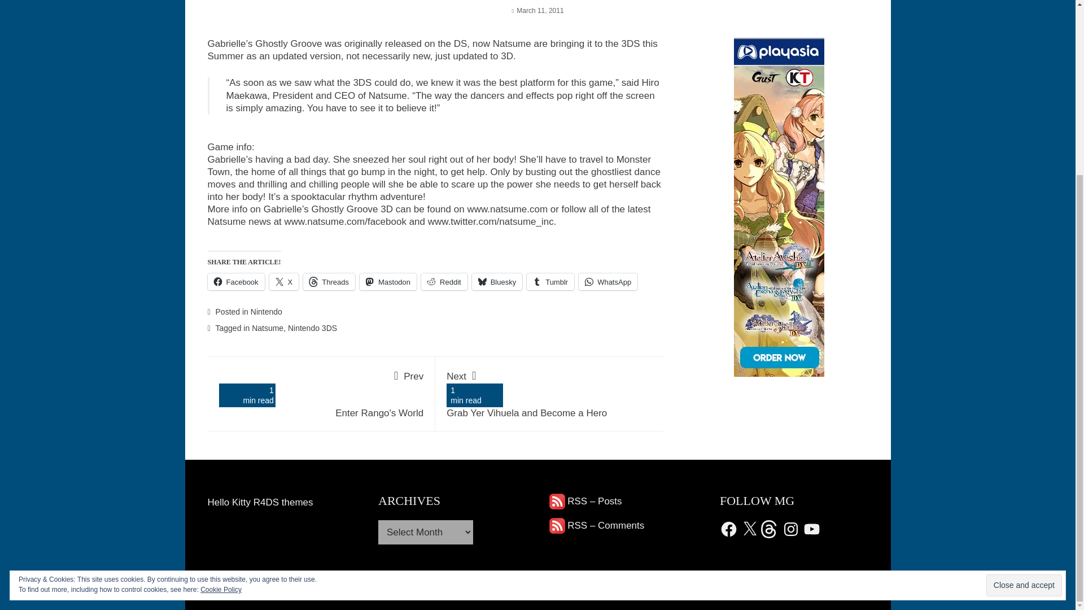 The width and height of the screenshot is (1084, 610). What do you see at coordinates (329, 281) in the screenshot?
I see `Click to share on Threads` at bounding box center [329, 281].